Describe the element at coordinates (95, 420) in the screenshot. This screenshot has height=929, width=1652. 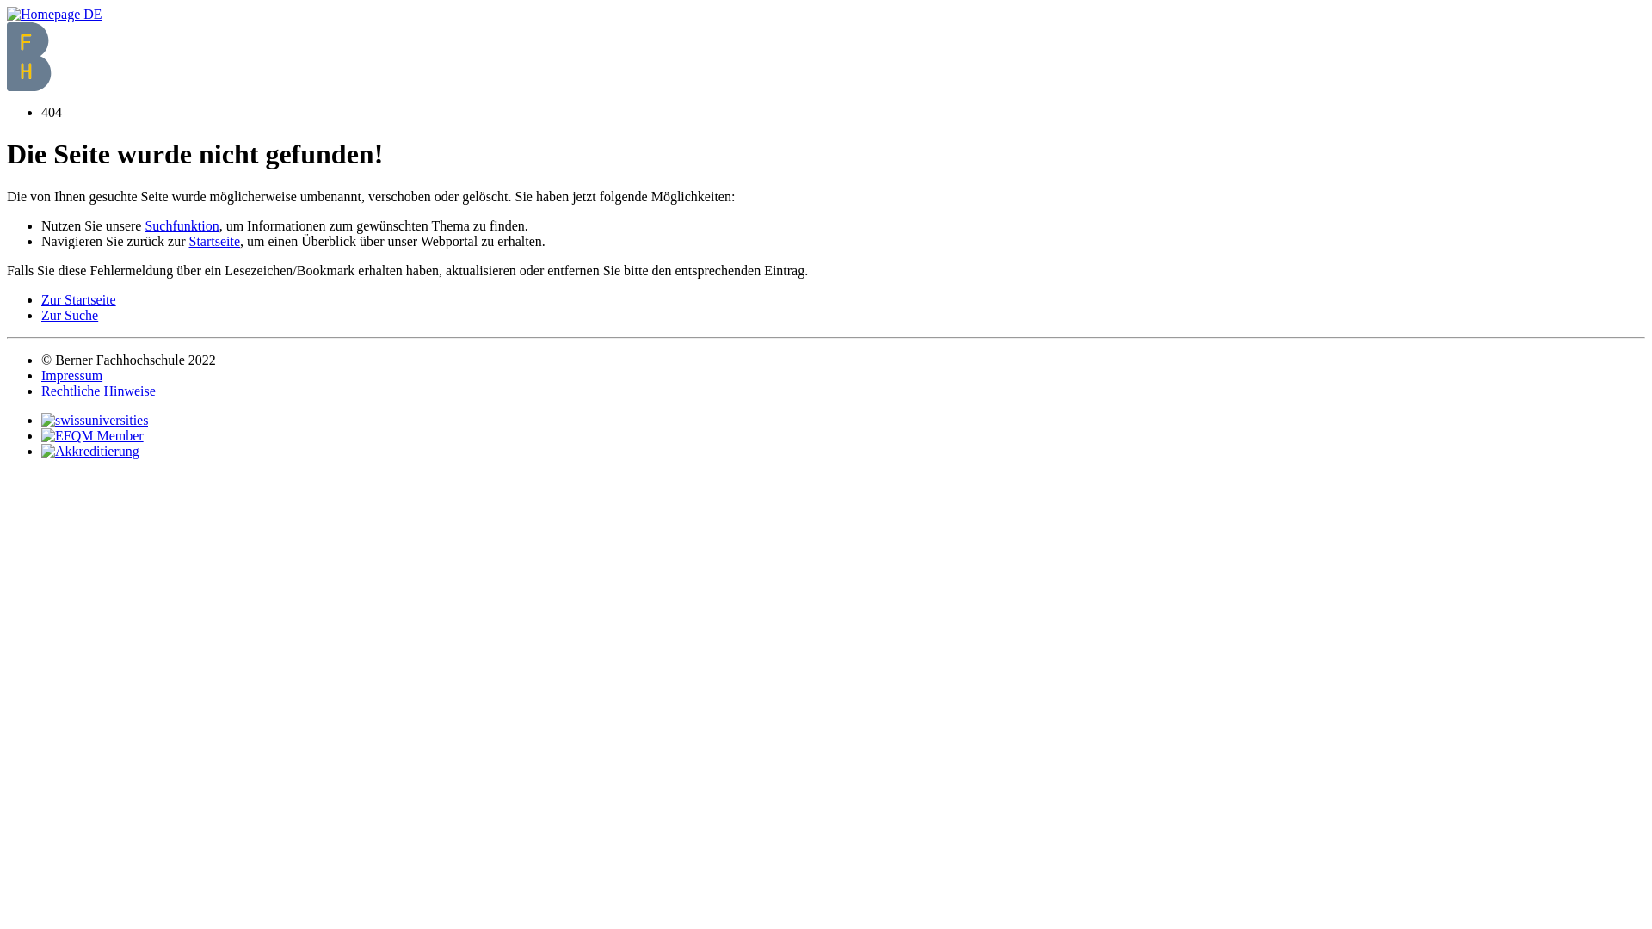
I see `swissuniversities` at that location.